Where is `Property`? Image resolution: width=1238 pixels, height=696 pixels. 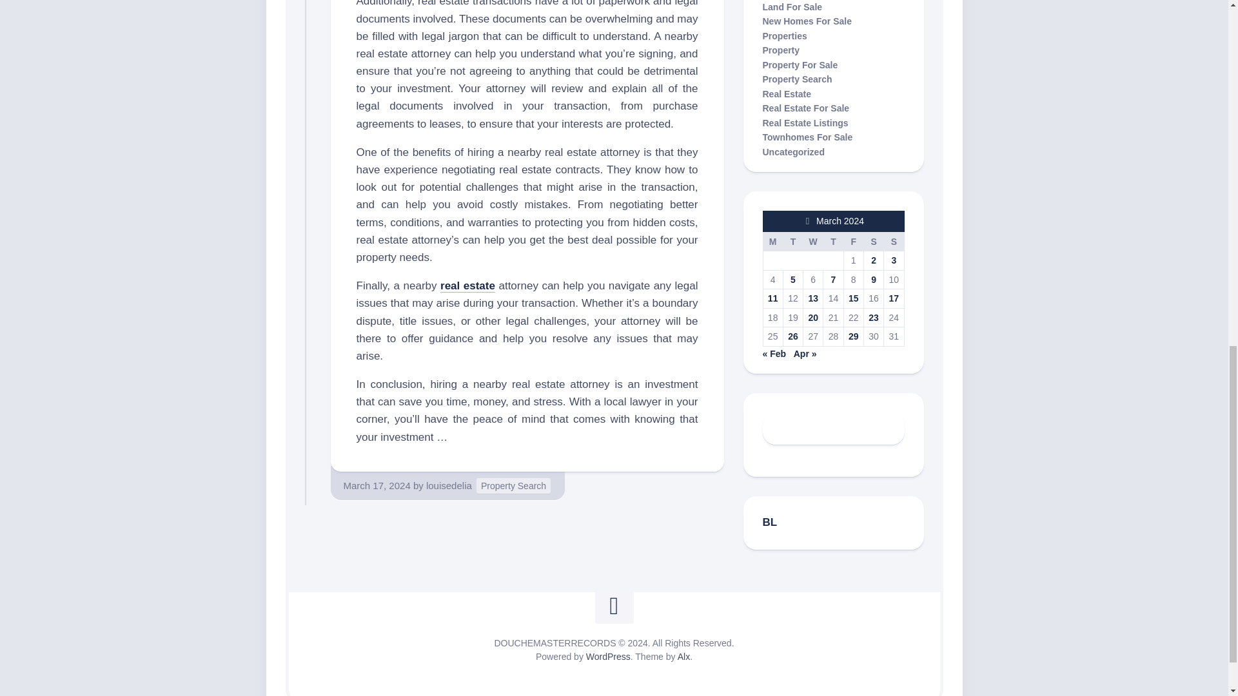
Property is located at coordinates (781, 50).